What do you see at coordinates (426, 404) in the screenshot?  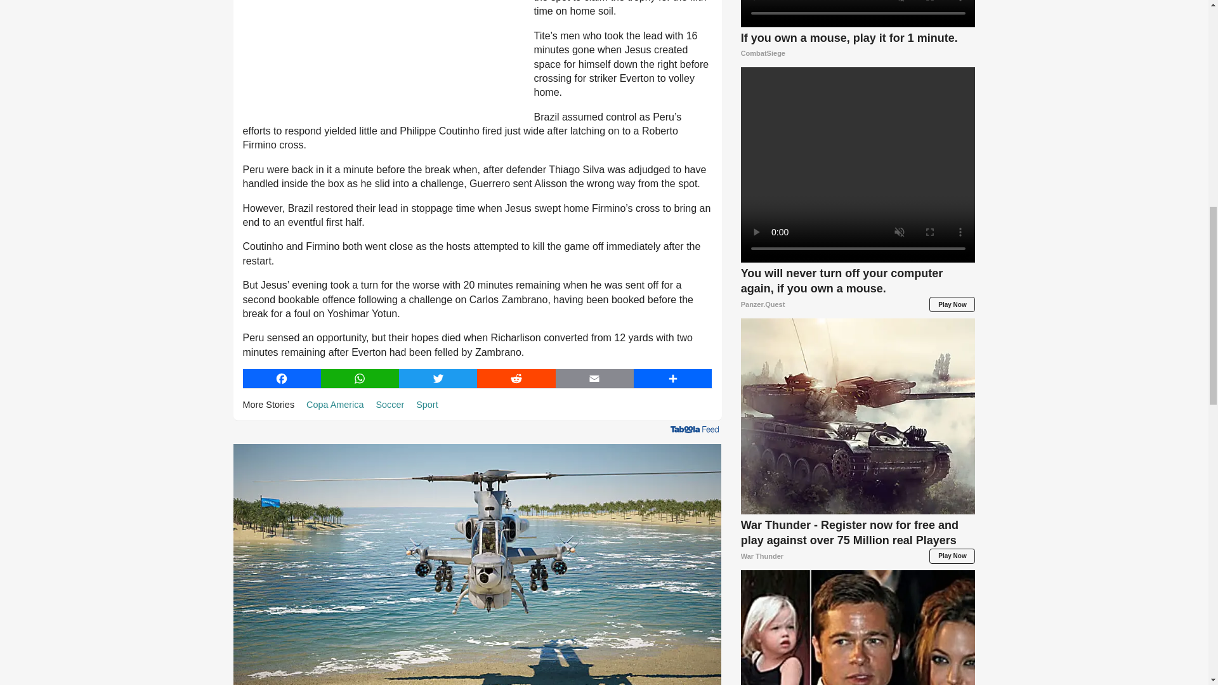 I see `Sport` at bounding box center [426, 404].